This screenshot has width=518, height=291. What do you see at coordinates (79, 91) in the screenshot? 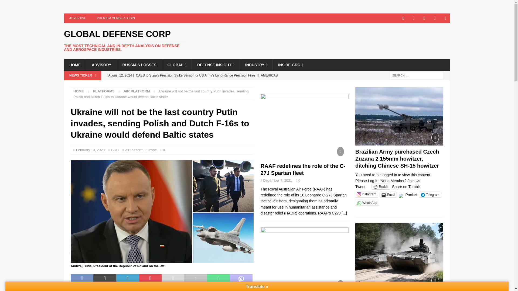
I see `Home` at bounding box center [79, 91].